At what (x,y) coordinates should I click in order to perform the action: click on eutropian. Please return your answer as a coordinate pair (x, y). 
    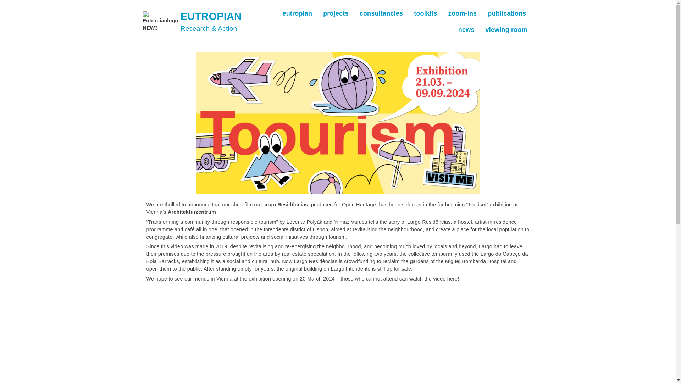
    Looking at the image, I should click on (297, 13).